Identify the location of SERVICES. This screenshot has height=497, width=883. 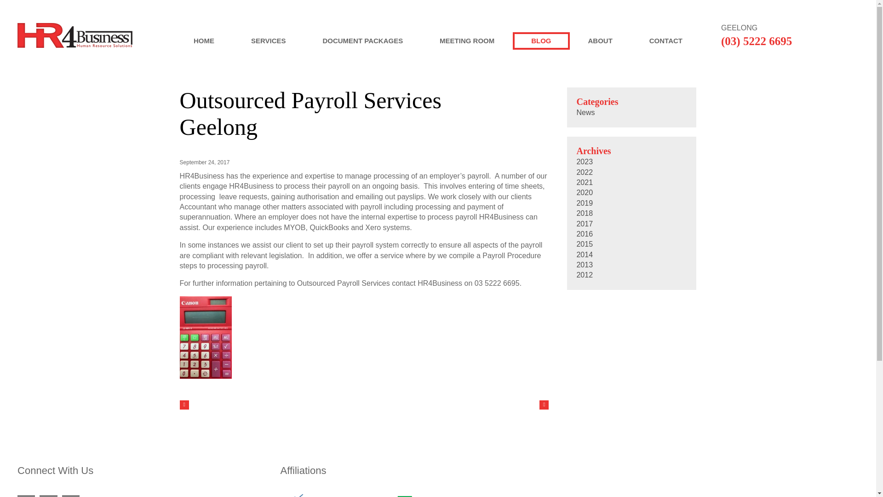
(269, 40).